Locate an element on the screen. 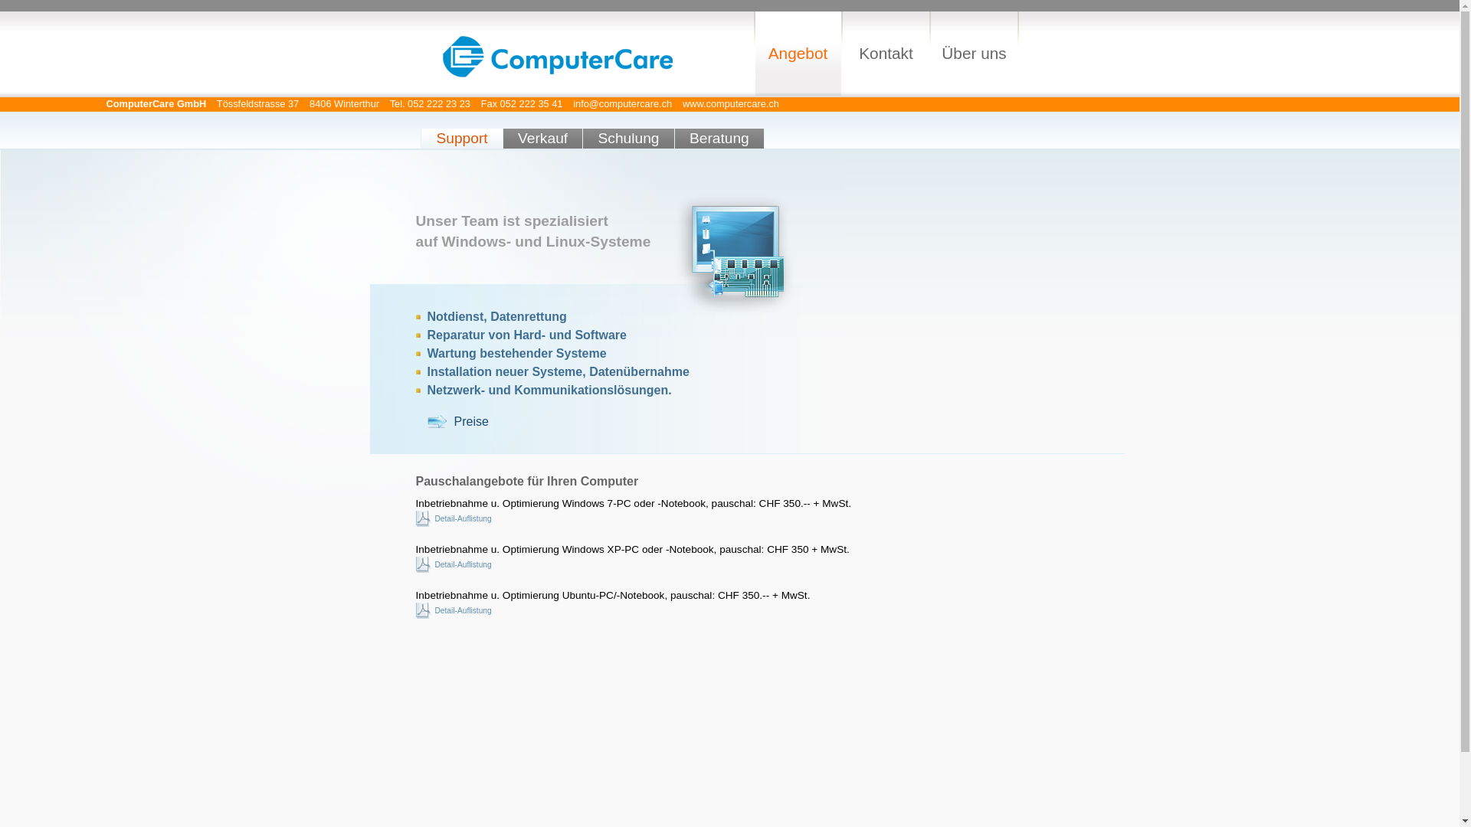 Image resolution: width=1471 pixels, height=827 pixels. Detail-Auflistung is located at coordinates (454, 611).